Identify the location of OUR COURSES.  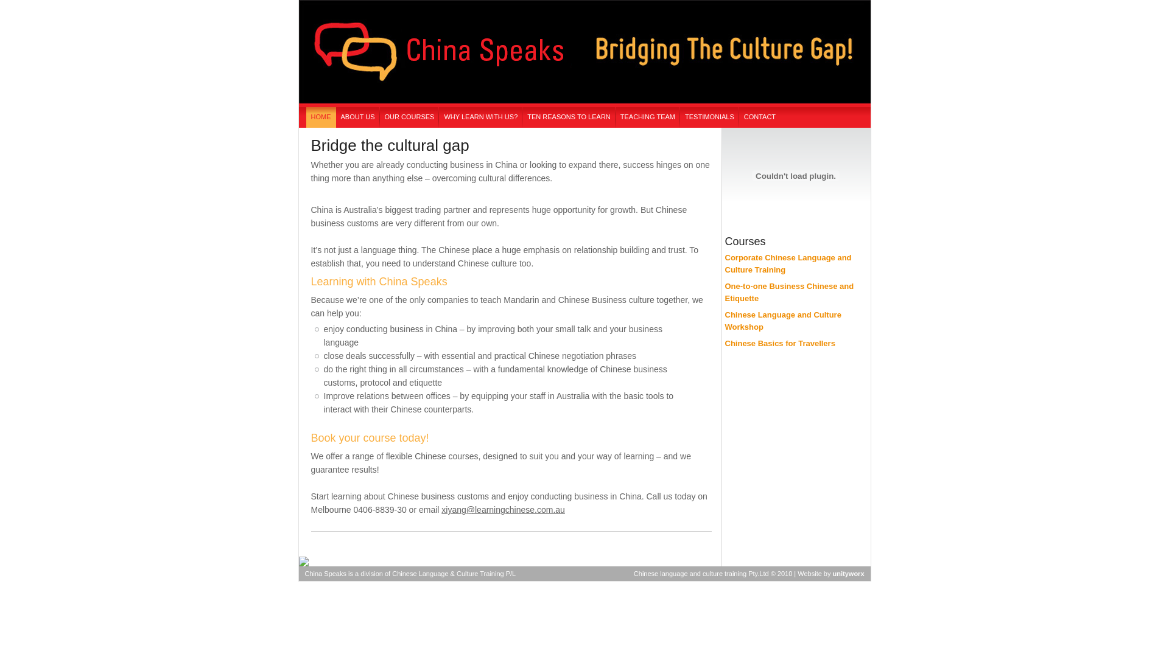
(410, 117).